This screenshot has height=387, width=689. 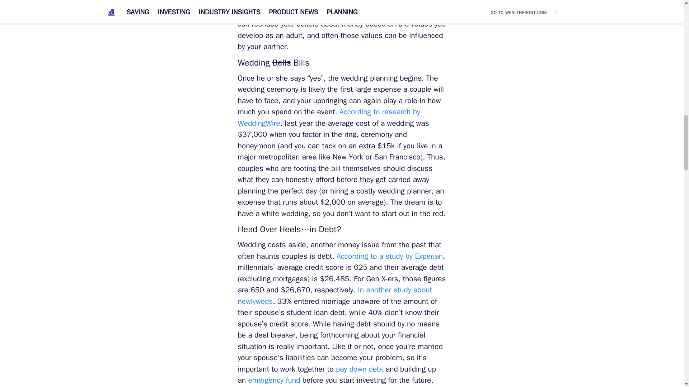 I want to click on emergency fund, so click(x=274, y=380).